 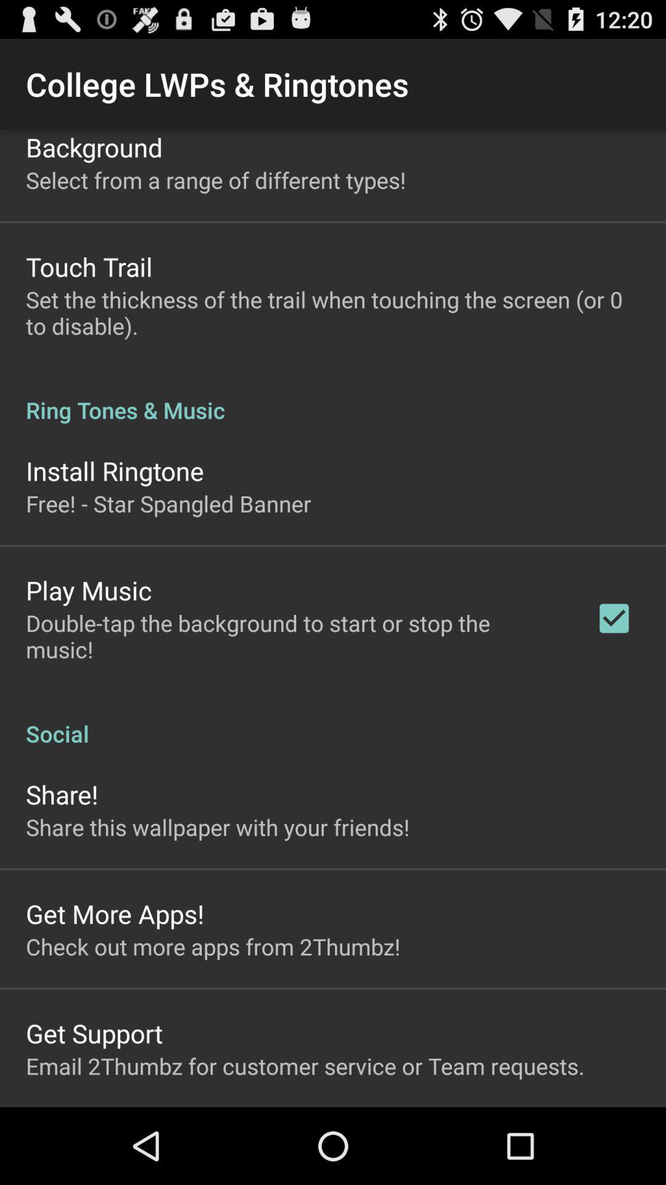 I want to click on jump until ring tones & music icon, so click(x=333, y=397).